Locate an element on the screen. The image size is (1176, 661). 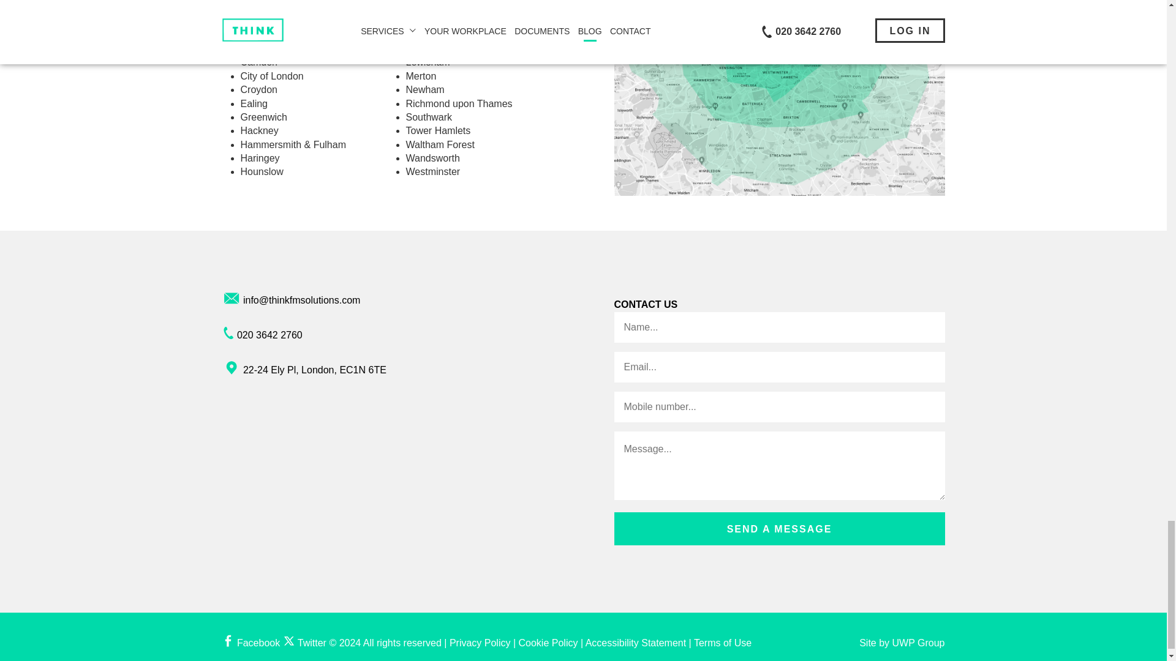
Accessibility Statement is located at coordinates (636, 643).